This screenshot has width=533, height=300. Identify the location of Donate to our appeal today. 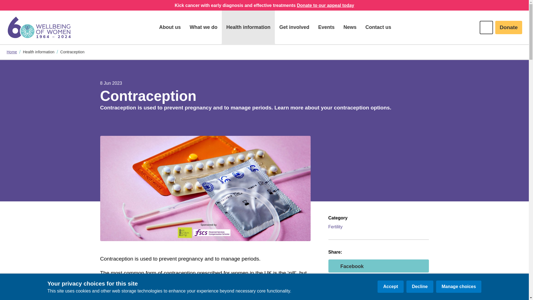
(325, 6).